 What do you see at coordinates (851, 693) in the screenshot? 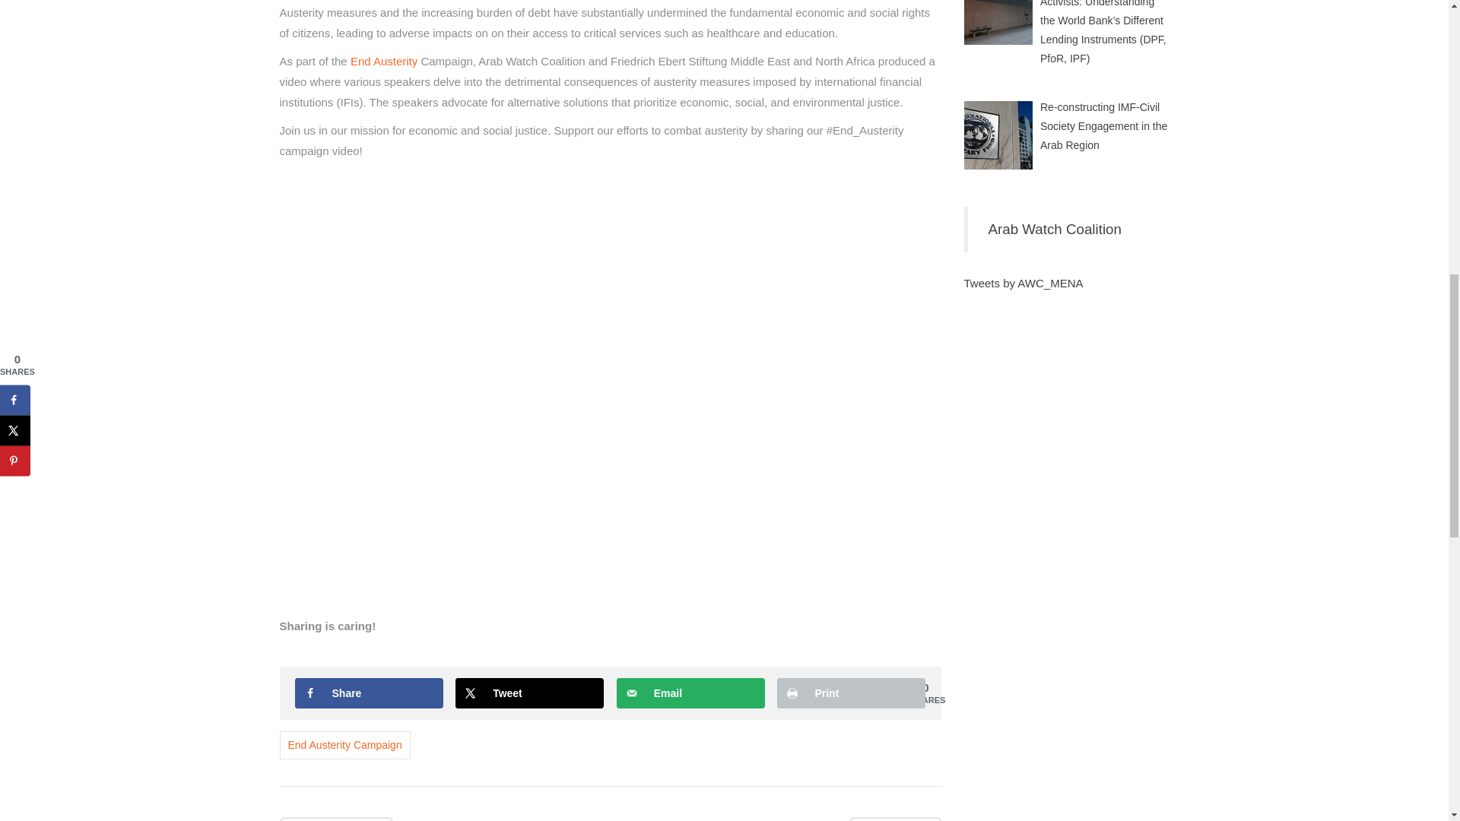
I see `Print this webpage` at bounding box center [851, 693].